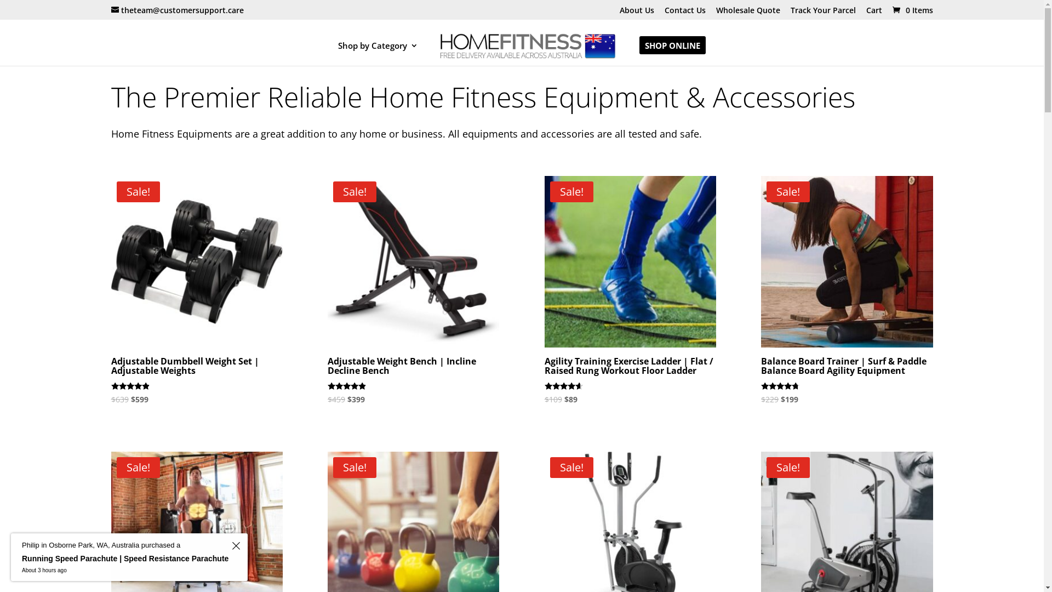 Image resolution: width=1052 pixels, height=592 pixels. What do you see at coordinates (873, 13) in the screenshot?
I see `Cart` at bounding box center [873, 13].